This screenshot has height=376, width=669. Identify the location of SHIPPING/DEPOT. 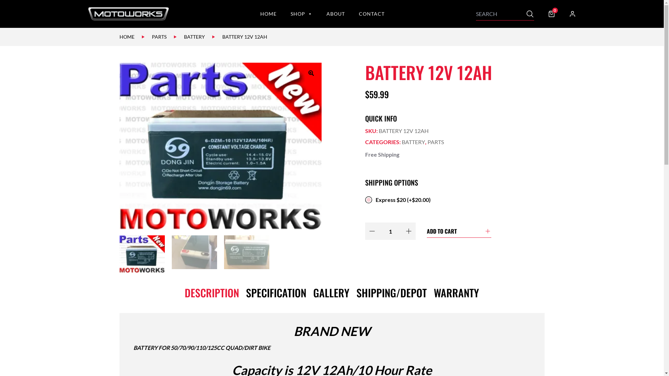
(392, 292).